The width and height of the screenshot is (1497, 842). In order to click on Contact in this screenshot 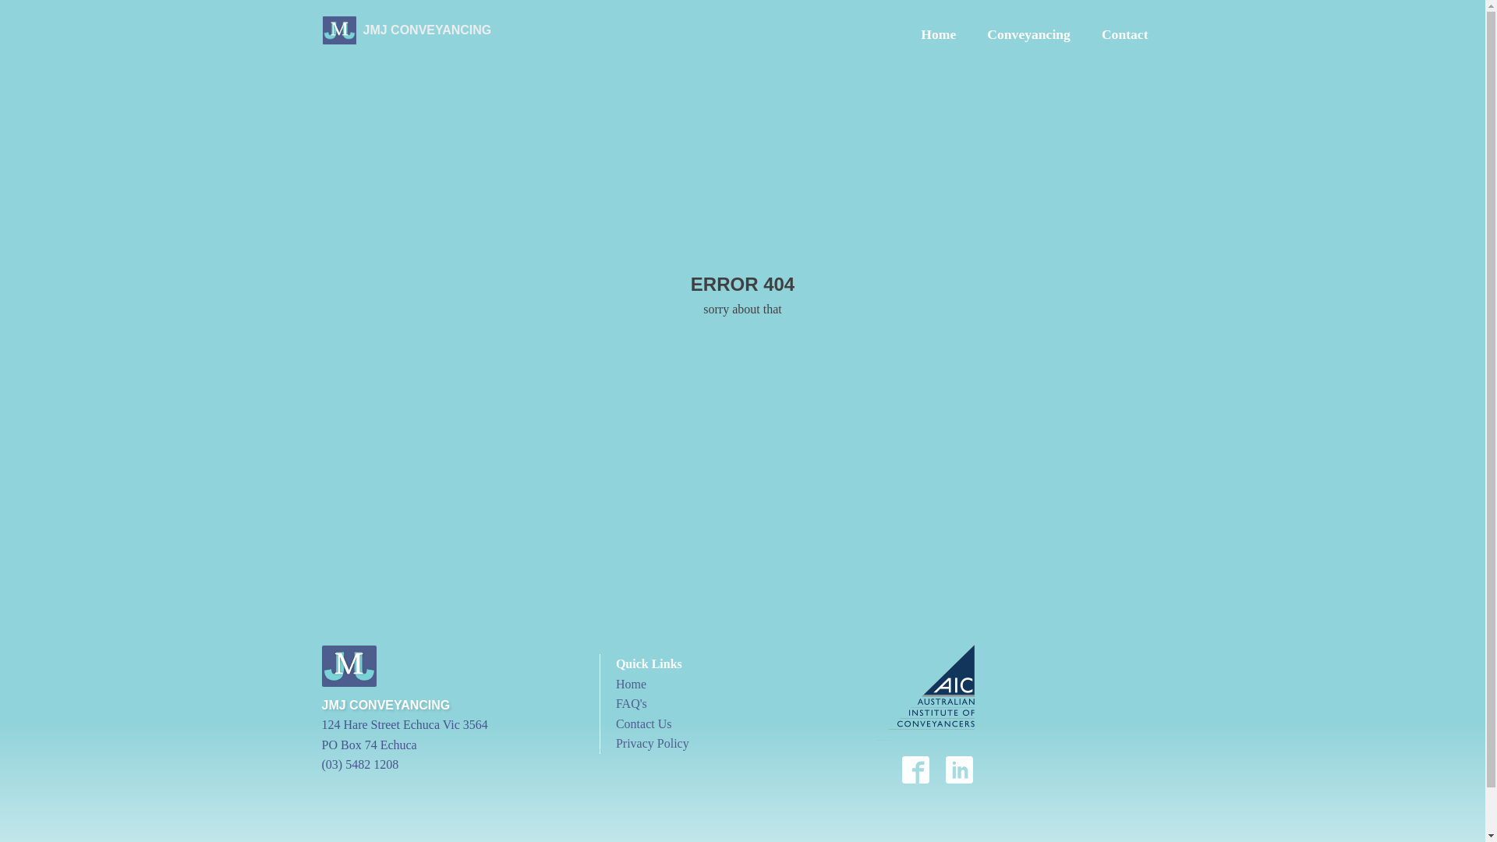, I will do `click(1125, 30)`.